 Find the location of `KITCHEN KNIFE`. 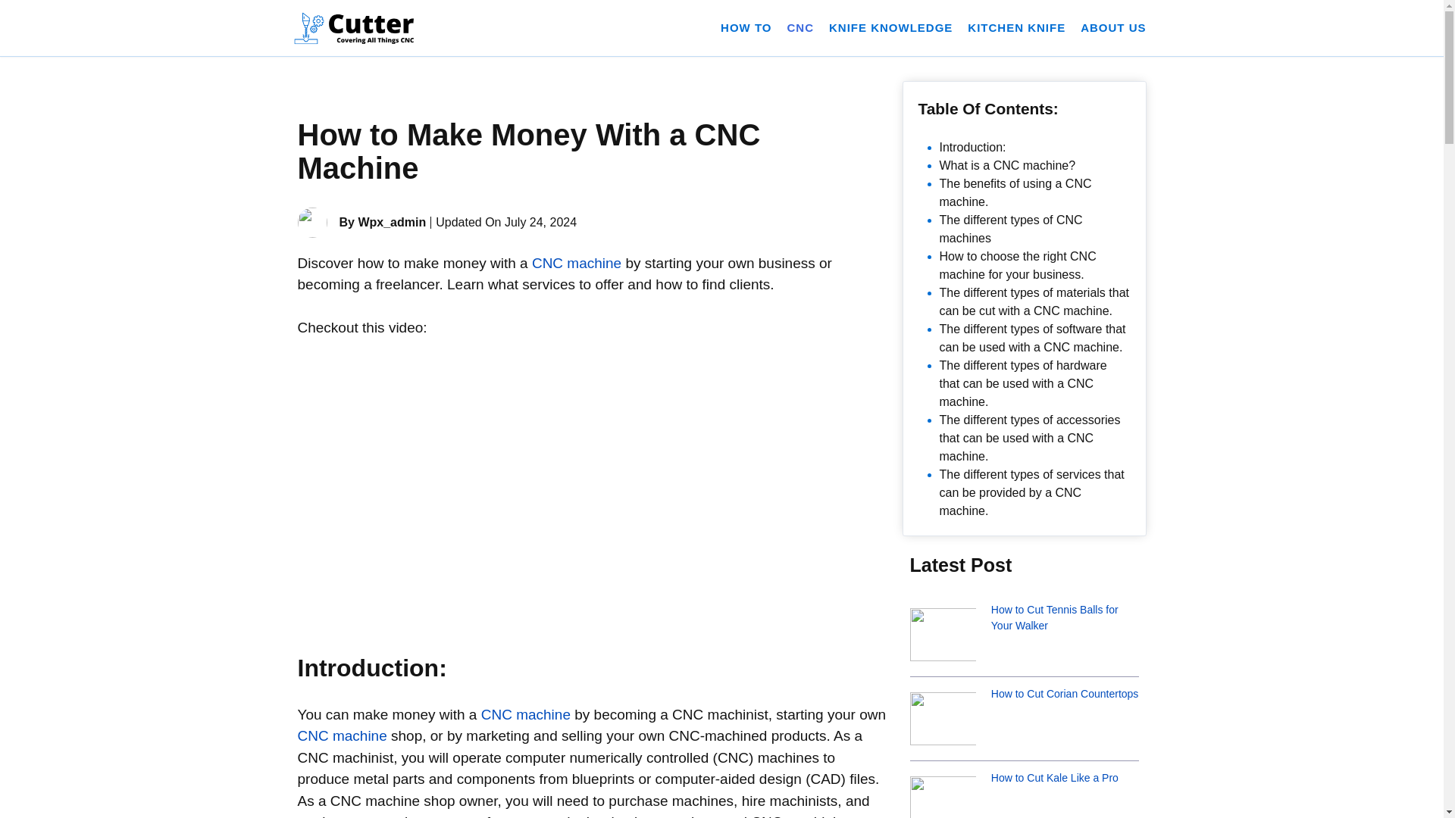

KITCHEN KNIFE is located at coordinates (1017, 27).